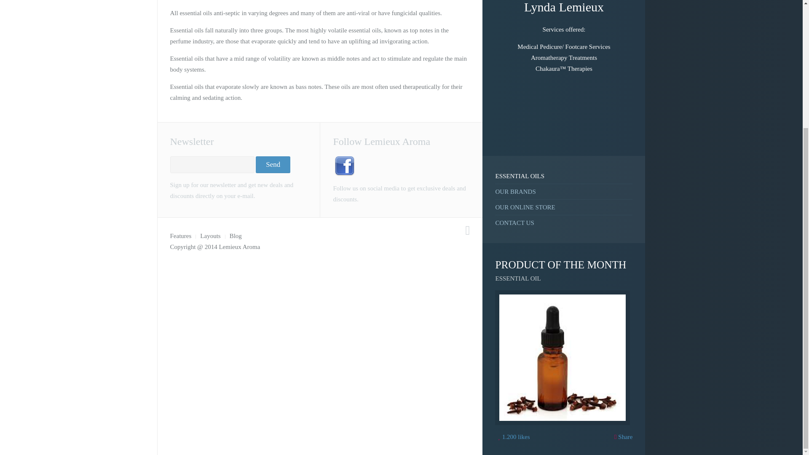 Image resolution: width=809 pixels, height=455 pixels. I want to click on OUR BRANDS, so click(564, 191).